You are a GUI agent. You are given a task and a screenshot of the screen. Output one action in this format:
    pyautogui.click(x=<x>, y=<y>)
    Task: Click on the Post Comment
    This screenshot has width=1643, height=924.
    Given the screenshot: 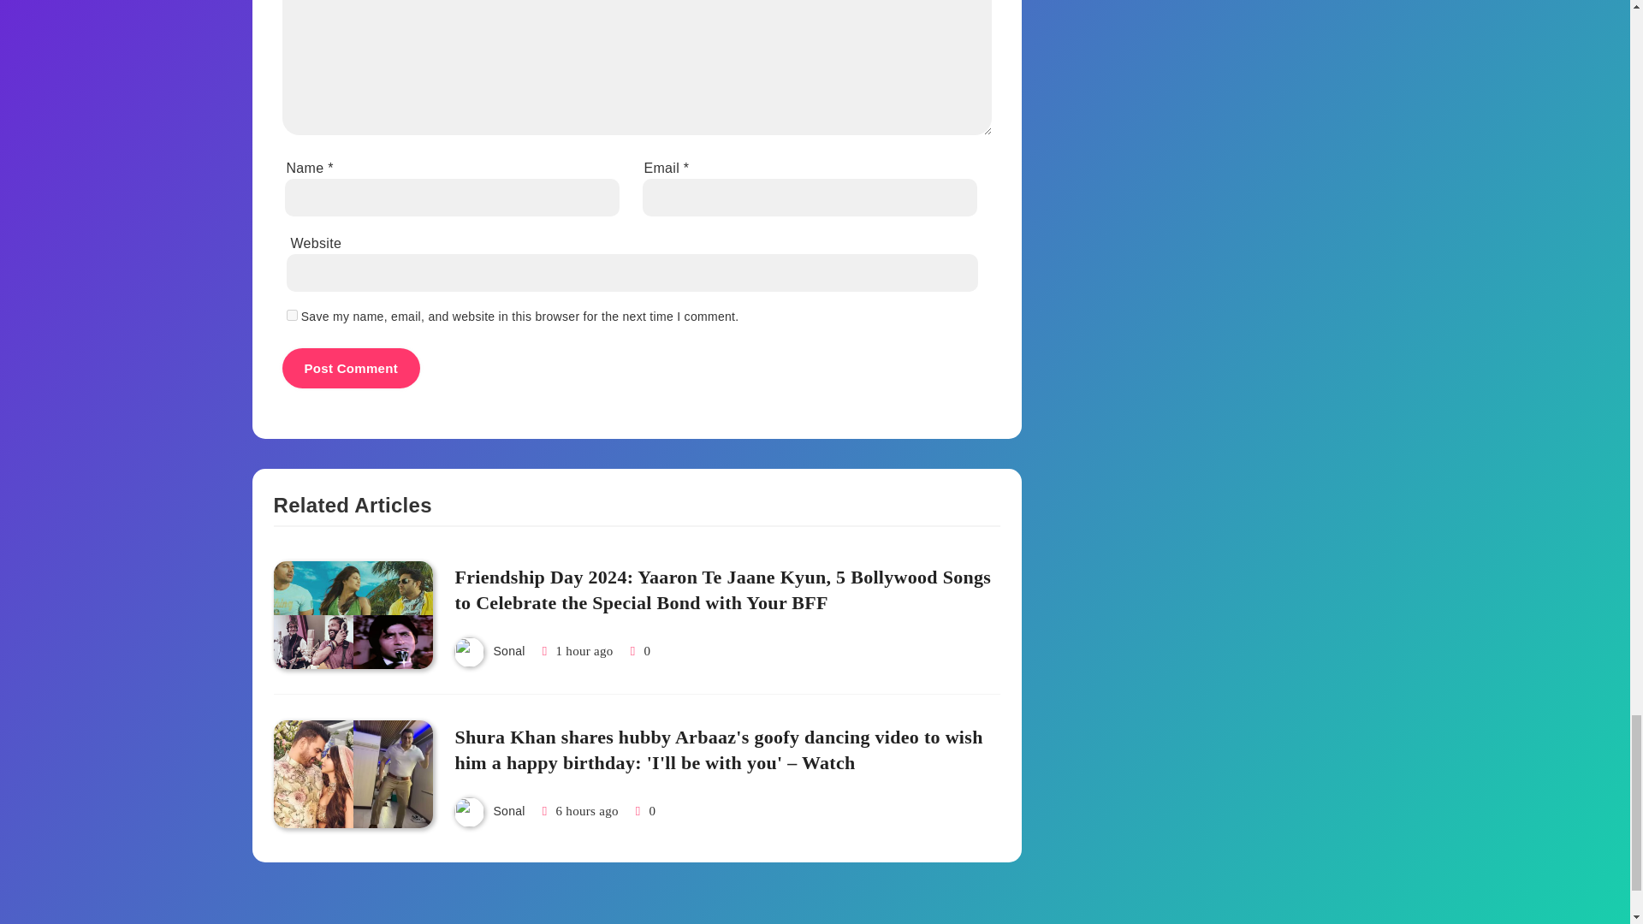 What is the action you would take?
    pyautogui.click(x=351, y=368)
    